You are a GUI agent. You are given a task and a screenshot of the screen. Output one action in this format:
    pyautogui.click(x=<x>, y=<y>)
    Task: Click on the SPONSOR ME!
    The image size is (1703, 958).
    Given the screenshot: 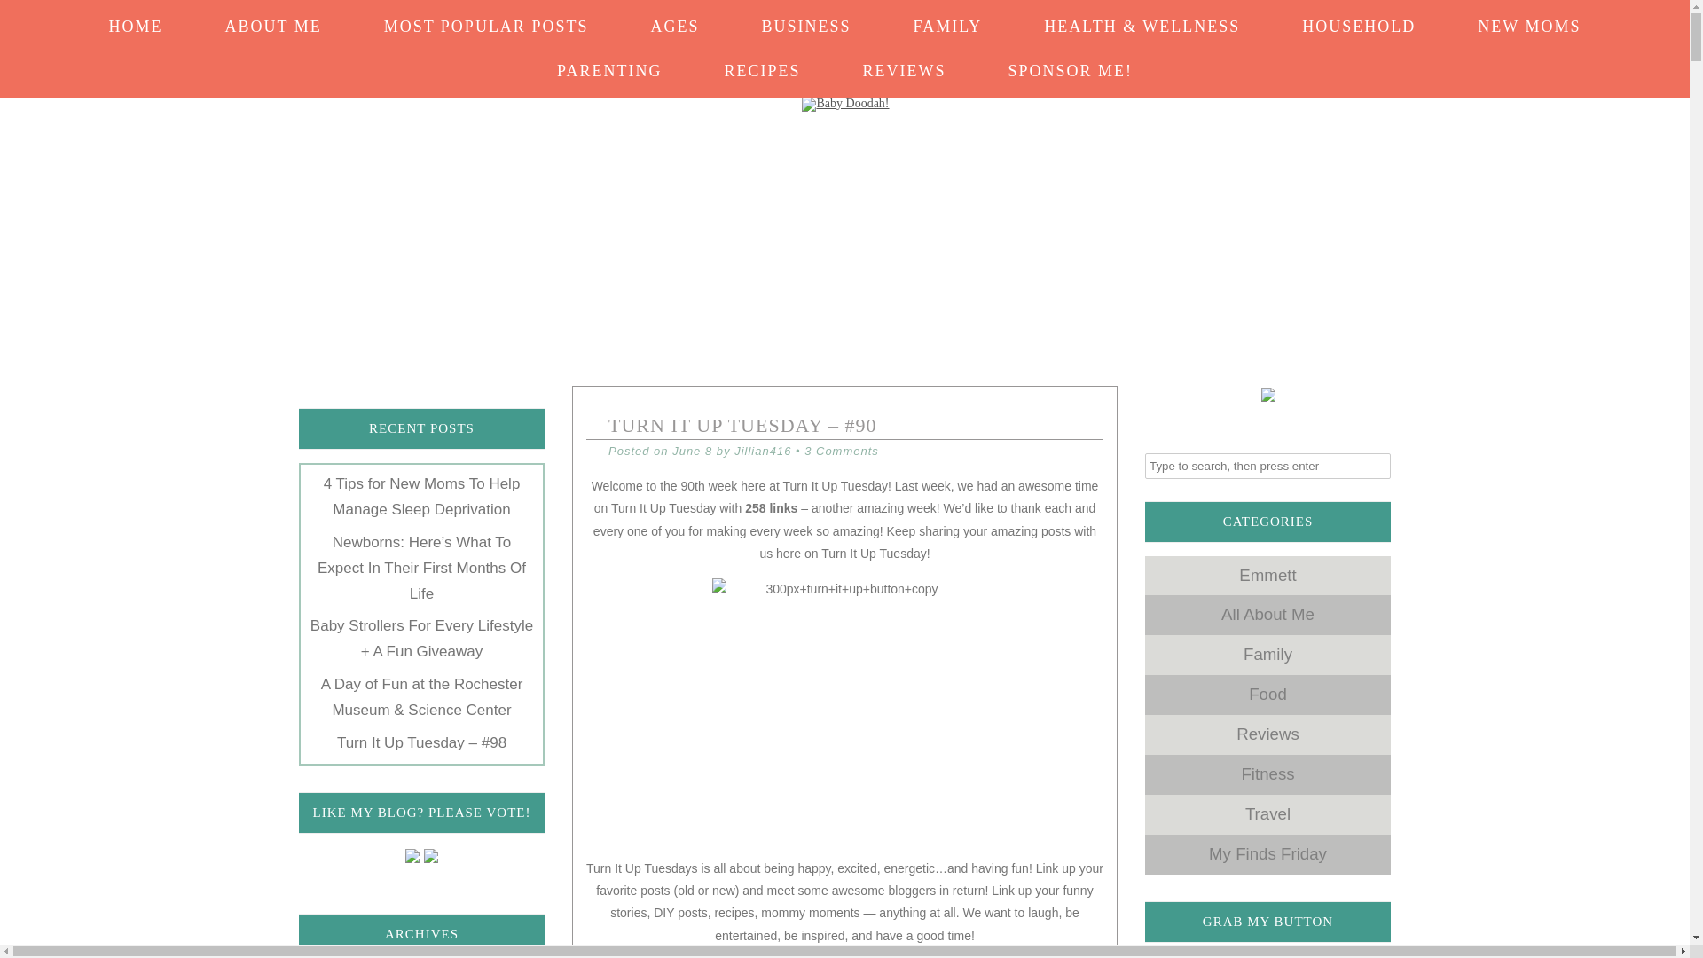 What is the action you would take?
    pyautogui.click(x=1070, y=61)
    